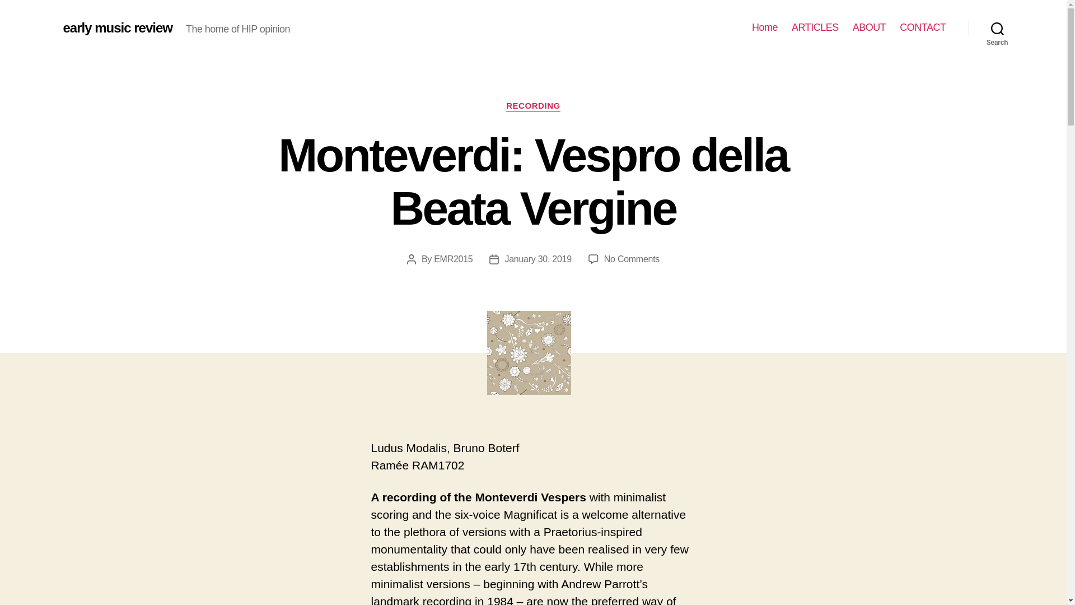 This screenshot has width=1075, height=605. What do you see at coordinates (869, 27) in the screenshot?
I see `ABOUT` at bounding box center [869, 27].